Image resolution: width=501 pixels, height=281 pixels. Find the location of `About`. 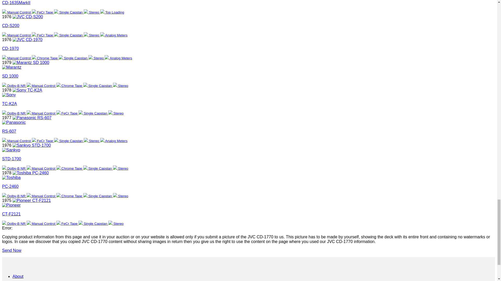

About is located at coordinates (18, 276).